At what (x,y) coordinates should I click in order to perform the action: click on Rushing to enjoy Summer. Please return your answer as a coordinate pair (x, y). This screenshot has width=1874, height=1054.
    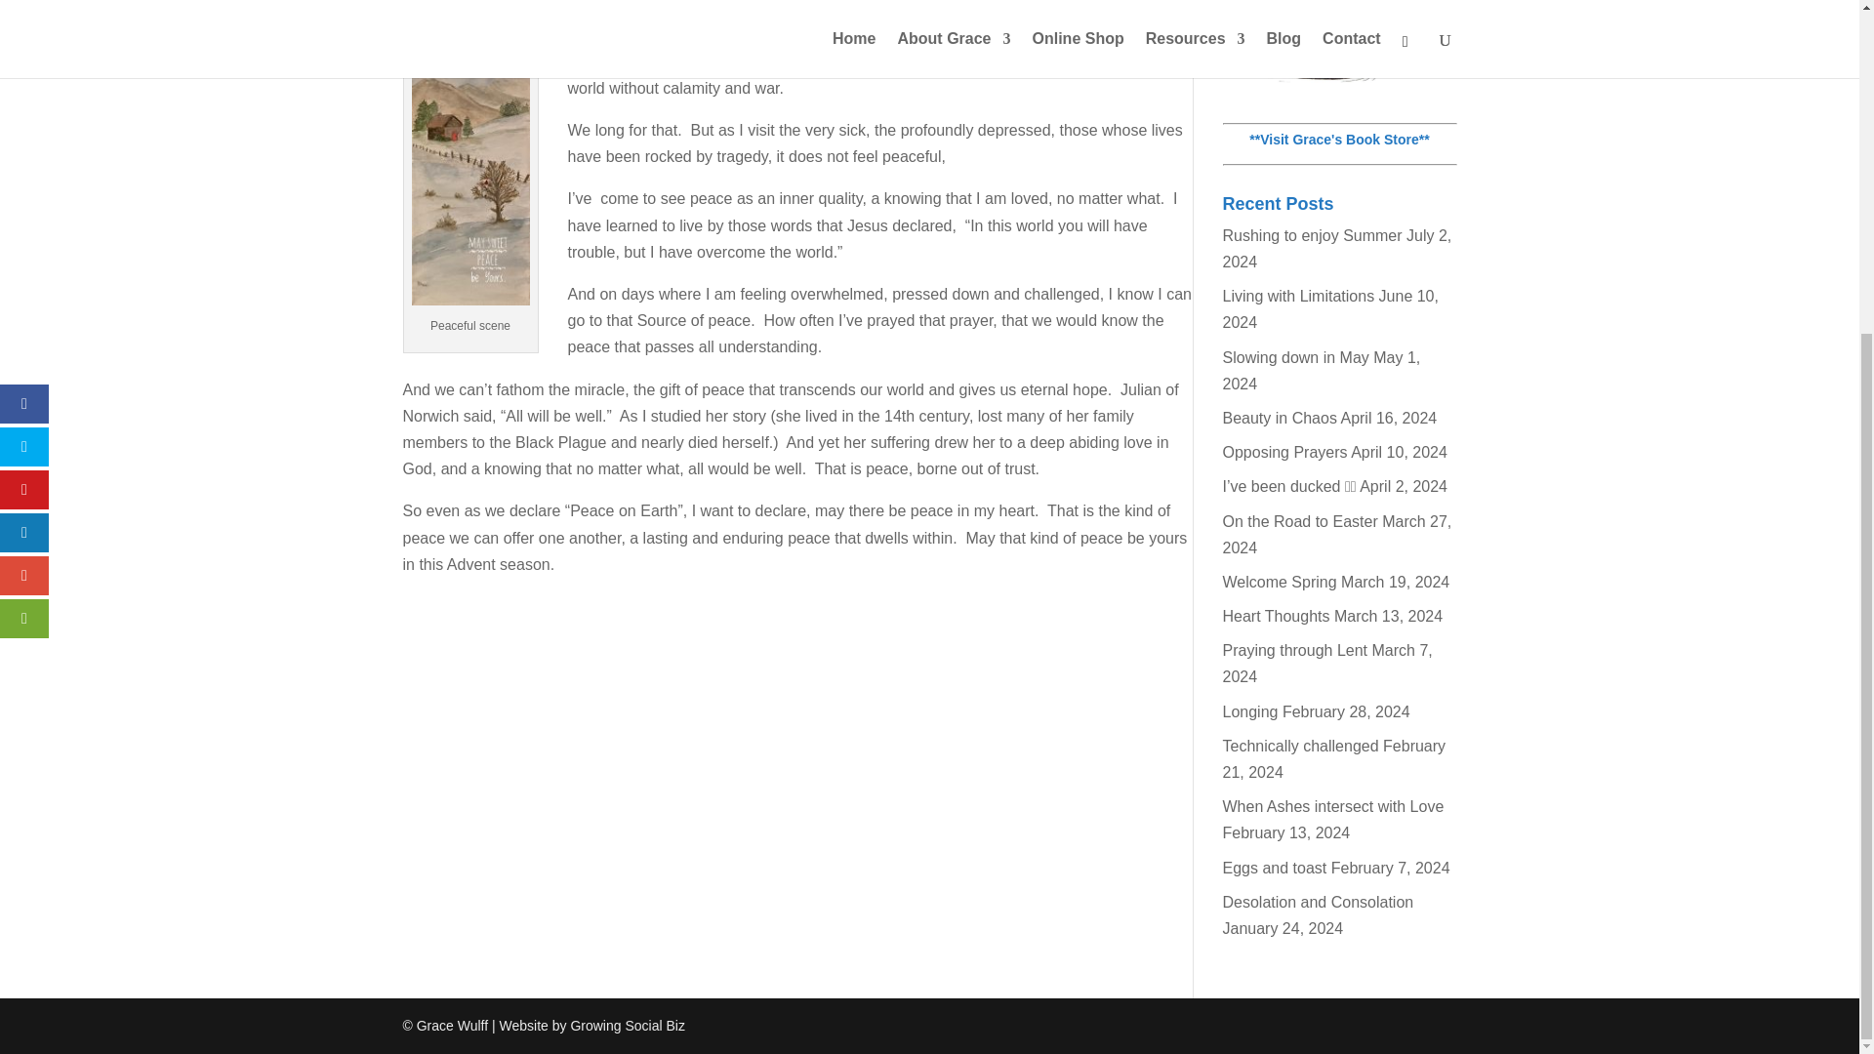
    Looking at the image, I should click on (1312, 235).